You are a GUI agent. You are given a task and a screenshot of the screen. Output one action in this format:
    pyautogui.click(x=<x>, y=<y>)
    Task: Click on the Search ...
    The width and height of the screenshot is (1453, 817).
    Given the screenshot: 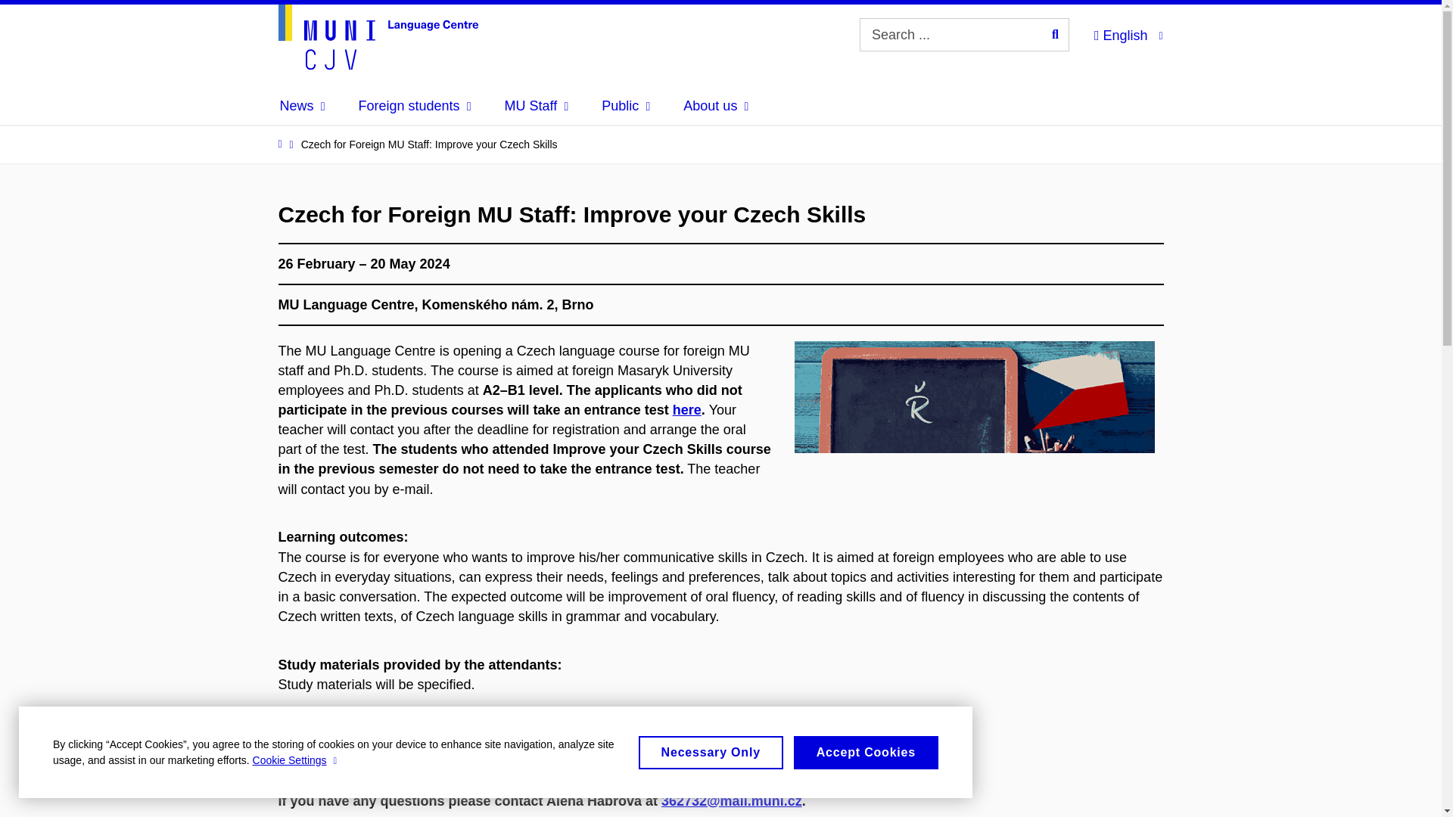 What is the action you would take?
    pyautogui.click(x=1055, y=35)
    